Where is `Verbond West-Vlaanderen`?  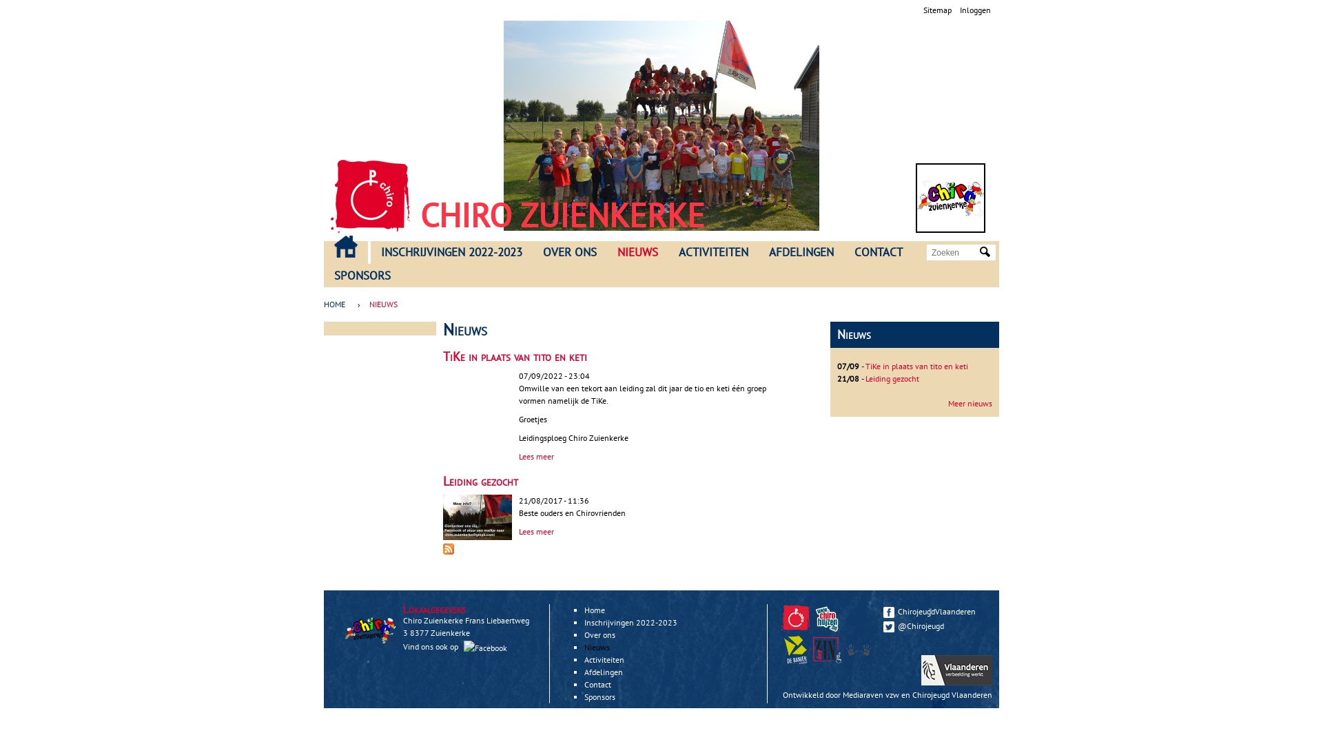 Verbond West-Vlaanderen is located at coordinates (859, 650).